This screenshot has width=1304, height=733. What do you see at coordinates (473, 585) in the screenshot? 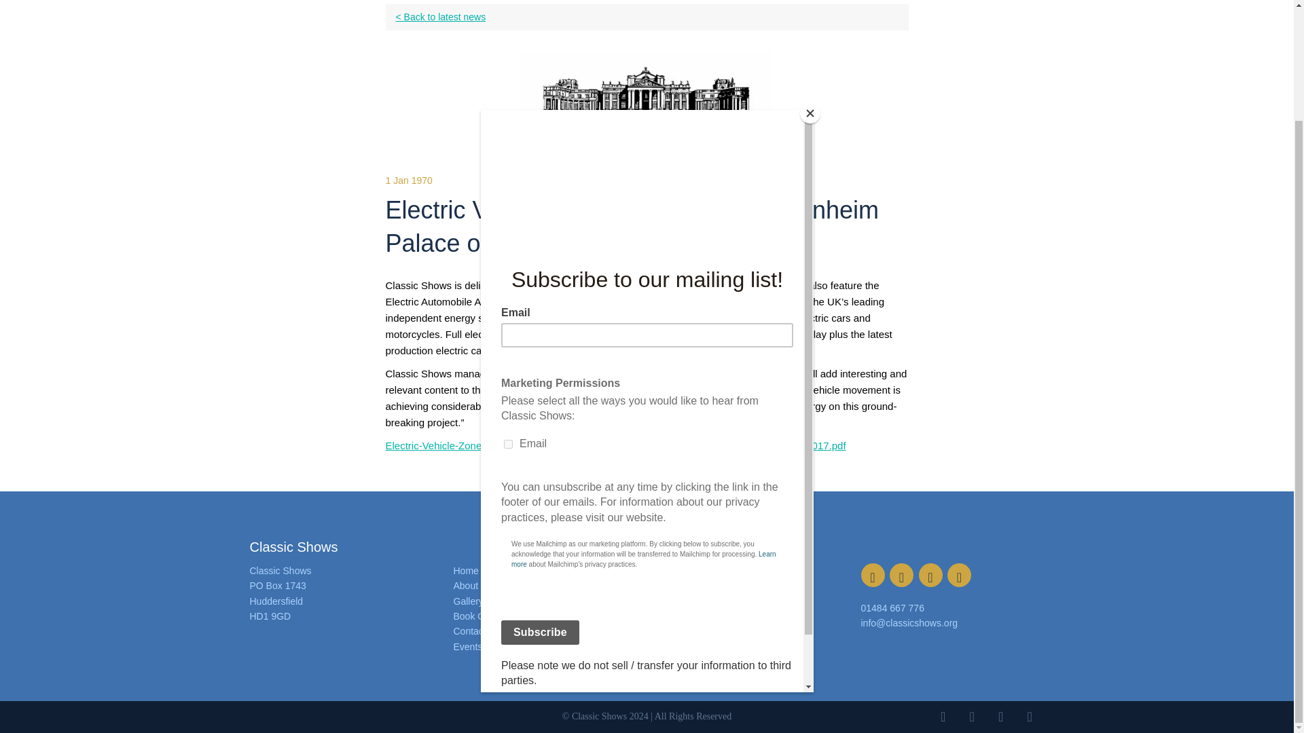
I see `About Us` at bounding box center [473, 585].